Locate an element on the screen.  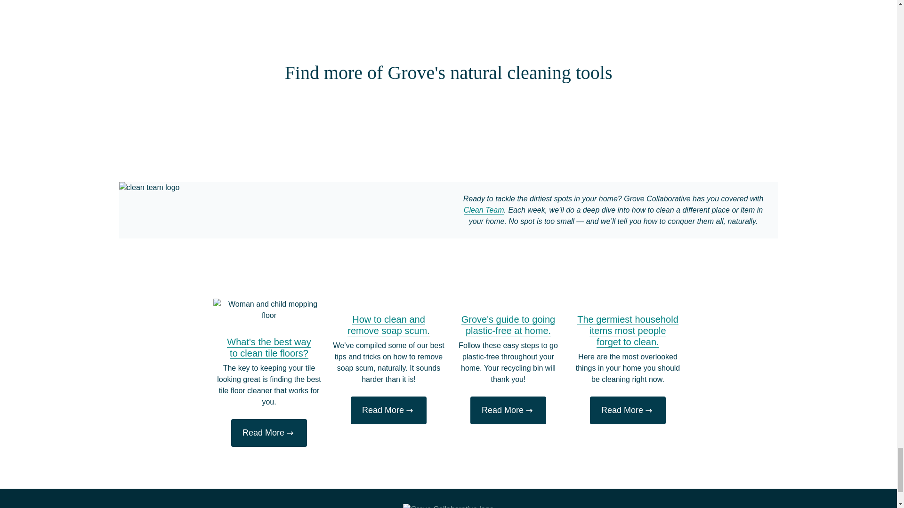
arrow is located at coordinates (290, 433).